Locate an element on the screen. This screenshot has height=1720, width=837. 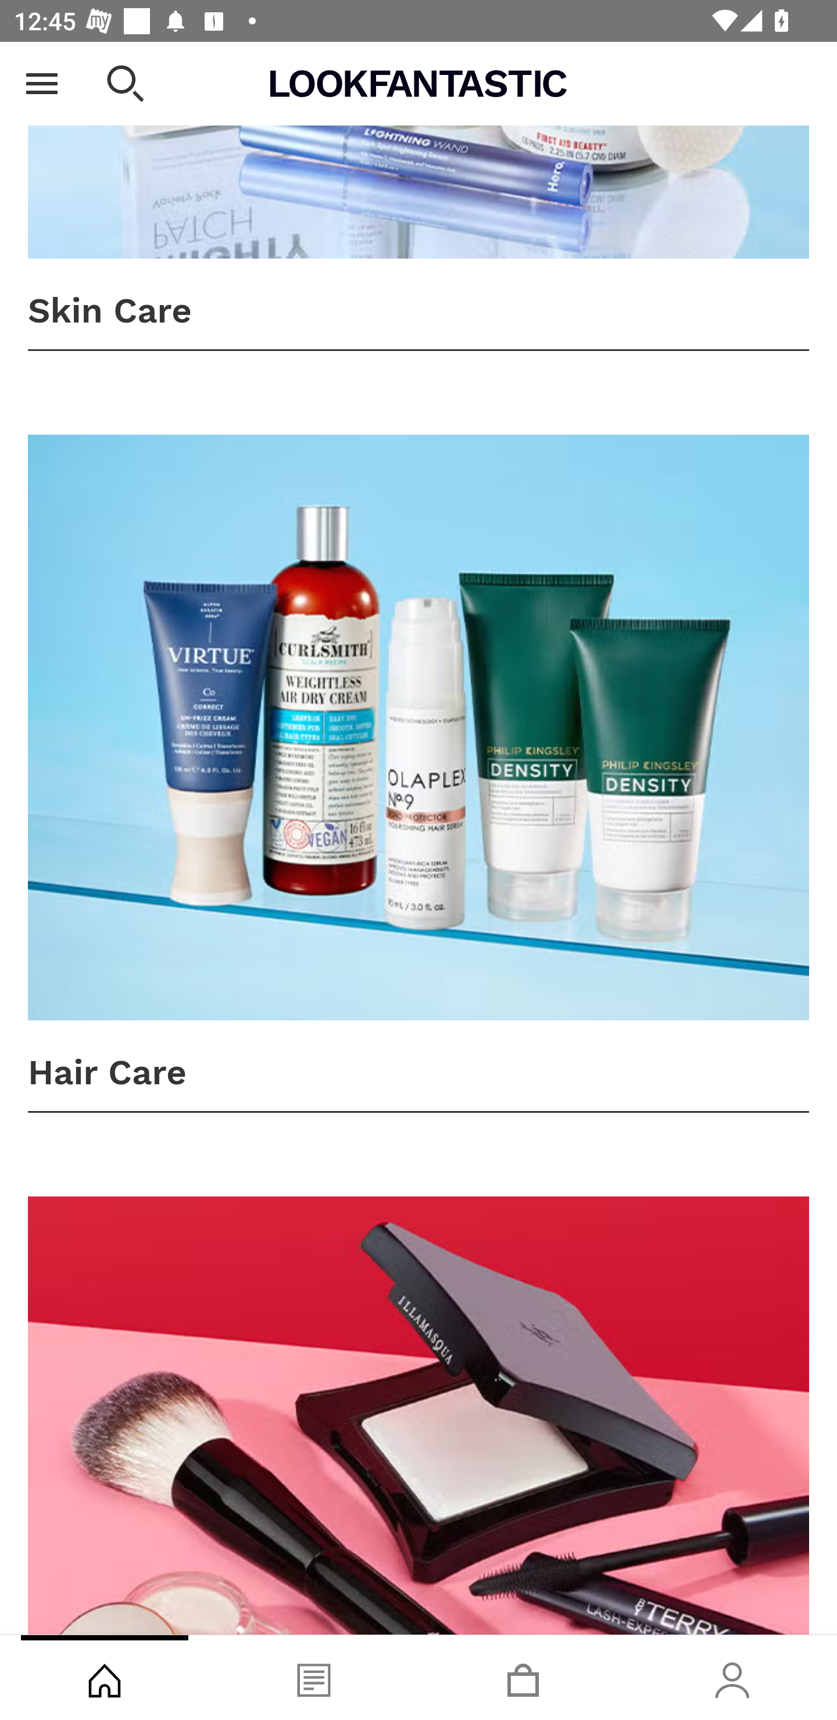
Skin Care is located at coordinates (419, 196).